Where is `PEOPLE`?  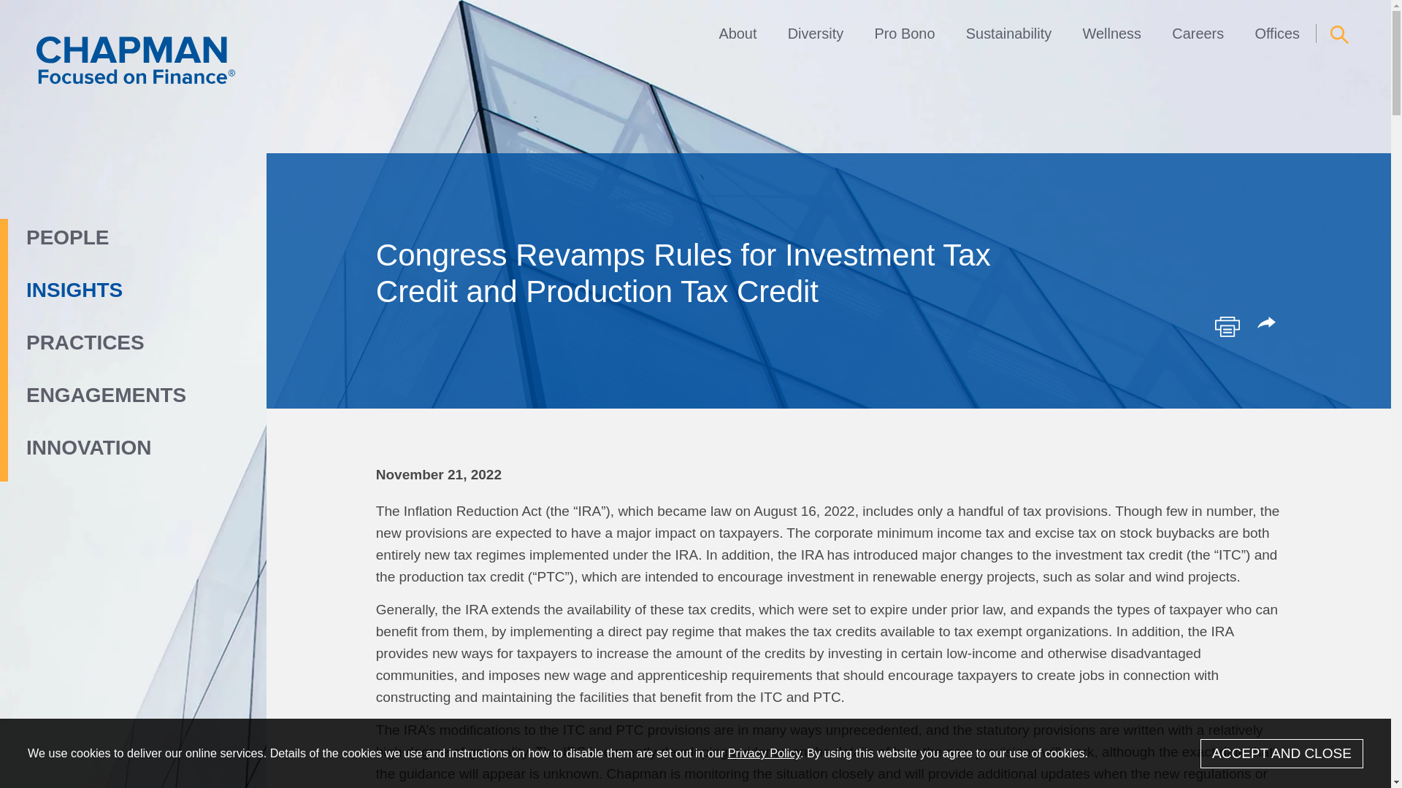
PEOPLE is located at coordinates (102, 238).